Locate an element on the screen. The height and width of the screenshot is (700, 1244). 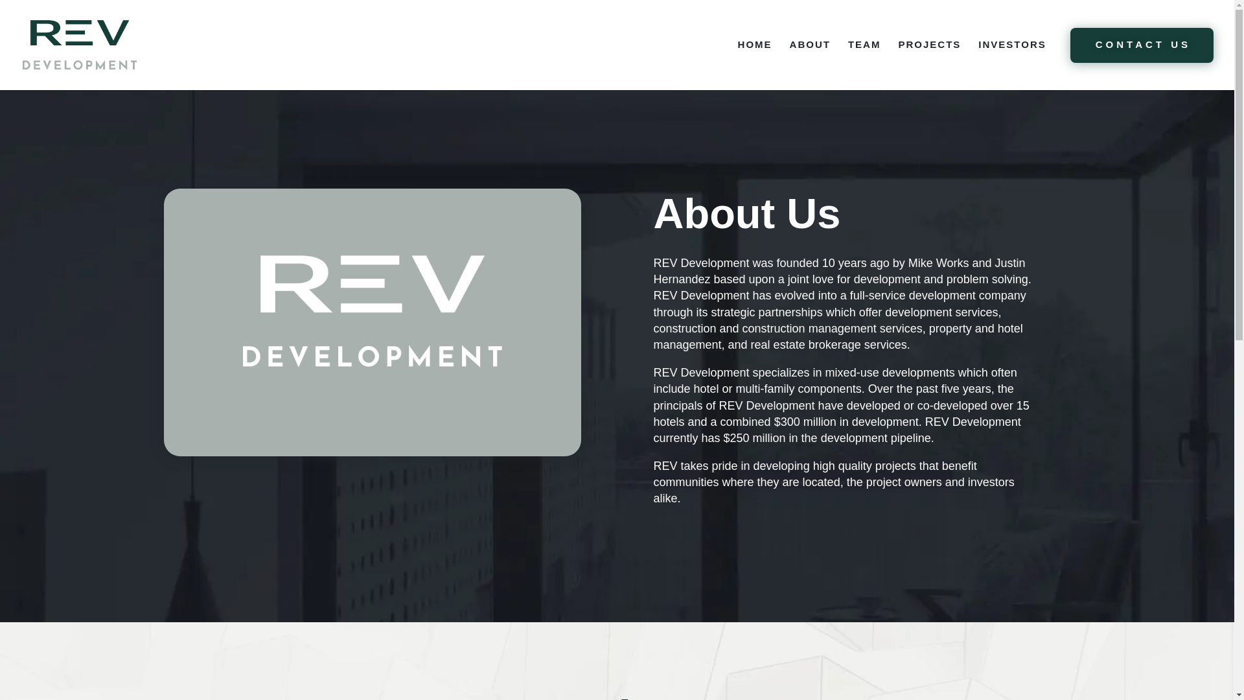
CONTACT US is located at coordinates (1142, 45).